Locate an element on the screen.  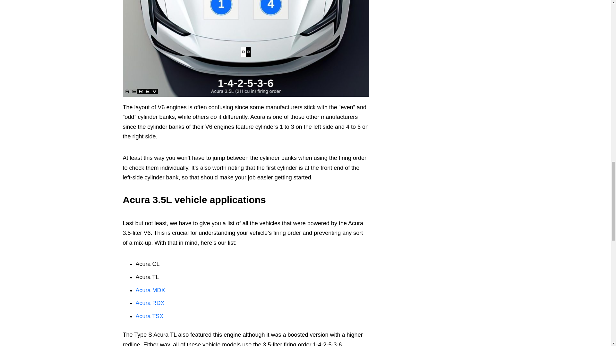
Acura TSX is located at coordinates (149, 316).